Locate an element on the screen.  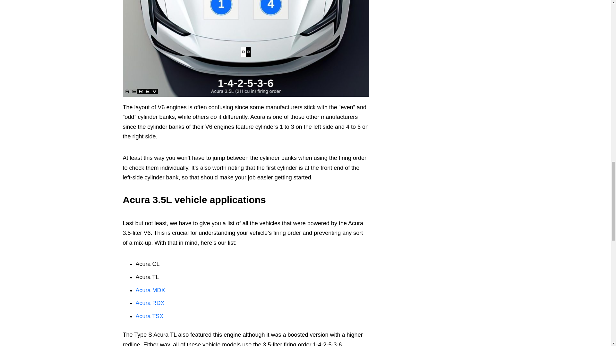
Acura TSX is located at coordinates (149, 316).